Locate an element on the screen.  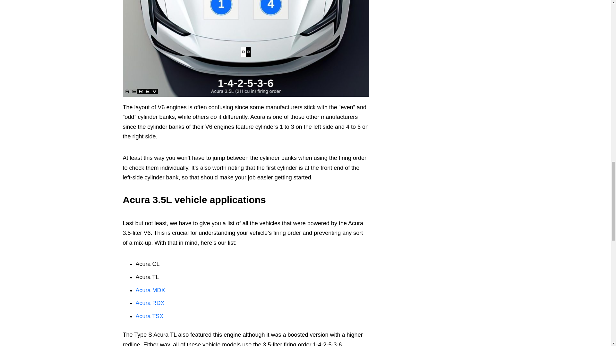
Acura TSX is located at coordinates (149, 316).